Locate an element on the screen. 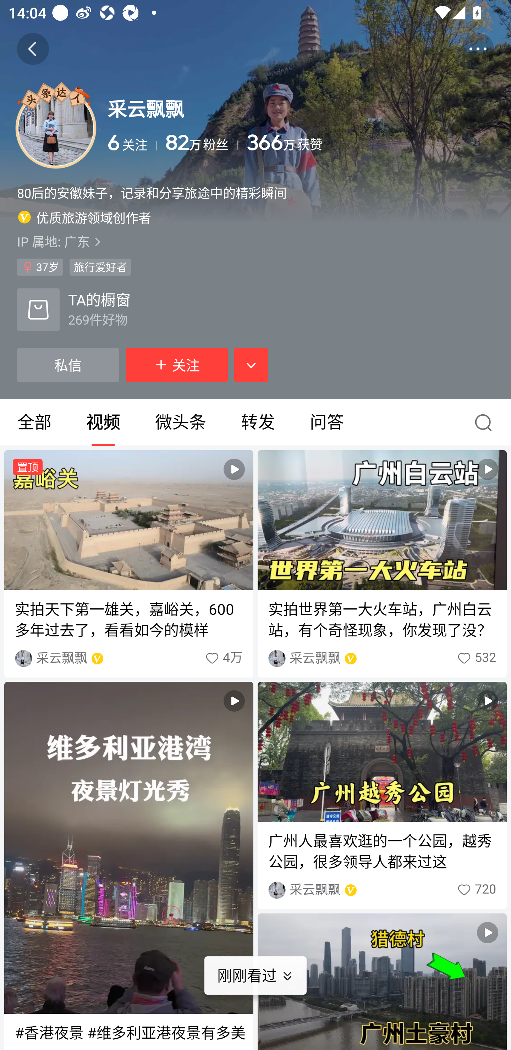  更多操作 is located at coordinates (478, 49).